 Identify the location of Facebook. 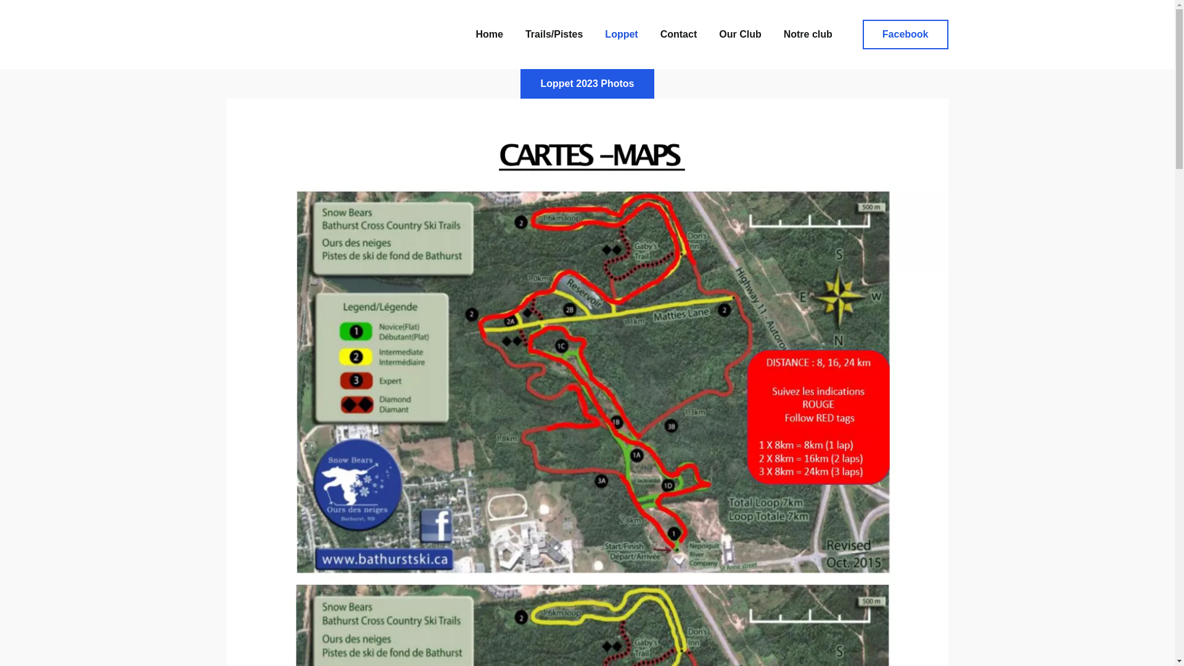
(905, 35).